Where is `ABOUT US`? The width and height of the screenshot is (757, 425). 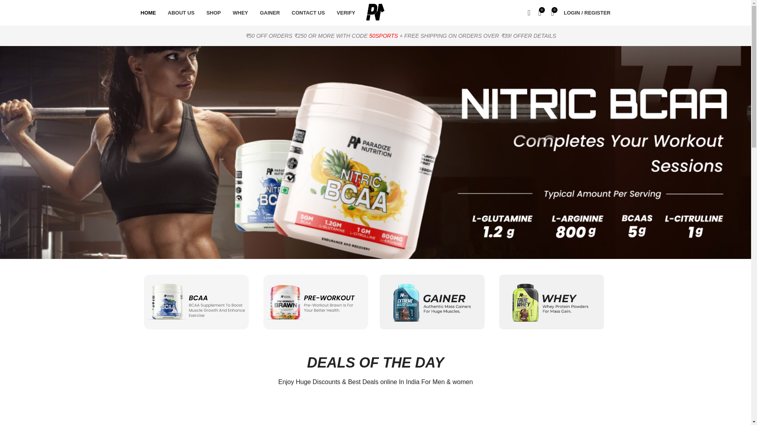 ABOUT US is located at coordinates (181, 12).